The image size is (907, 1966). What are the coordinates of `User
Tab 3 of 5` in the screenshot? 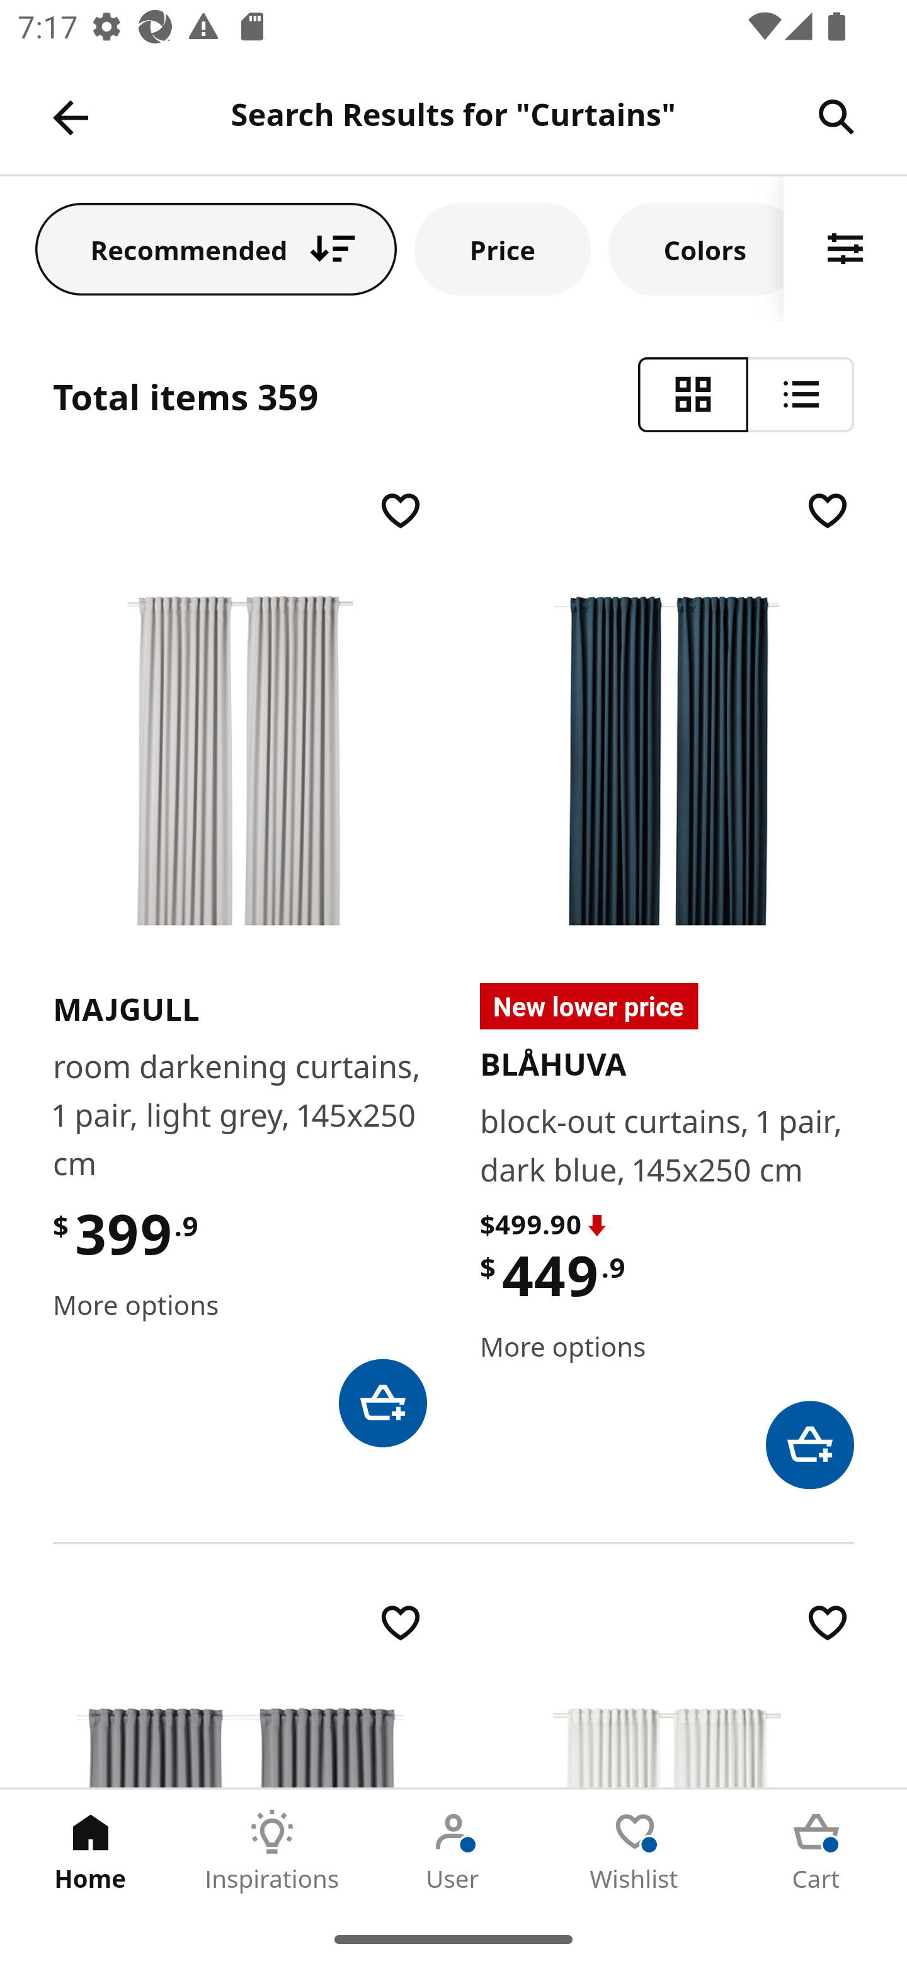 It's located at (453, 1851).